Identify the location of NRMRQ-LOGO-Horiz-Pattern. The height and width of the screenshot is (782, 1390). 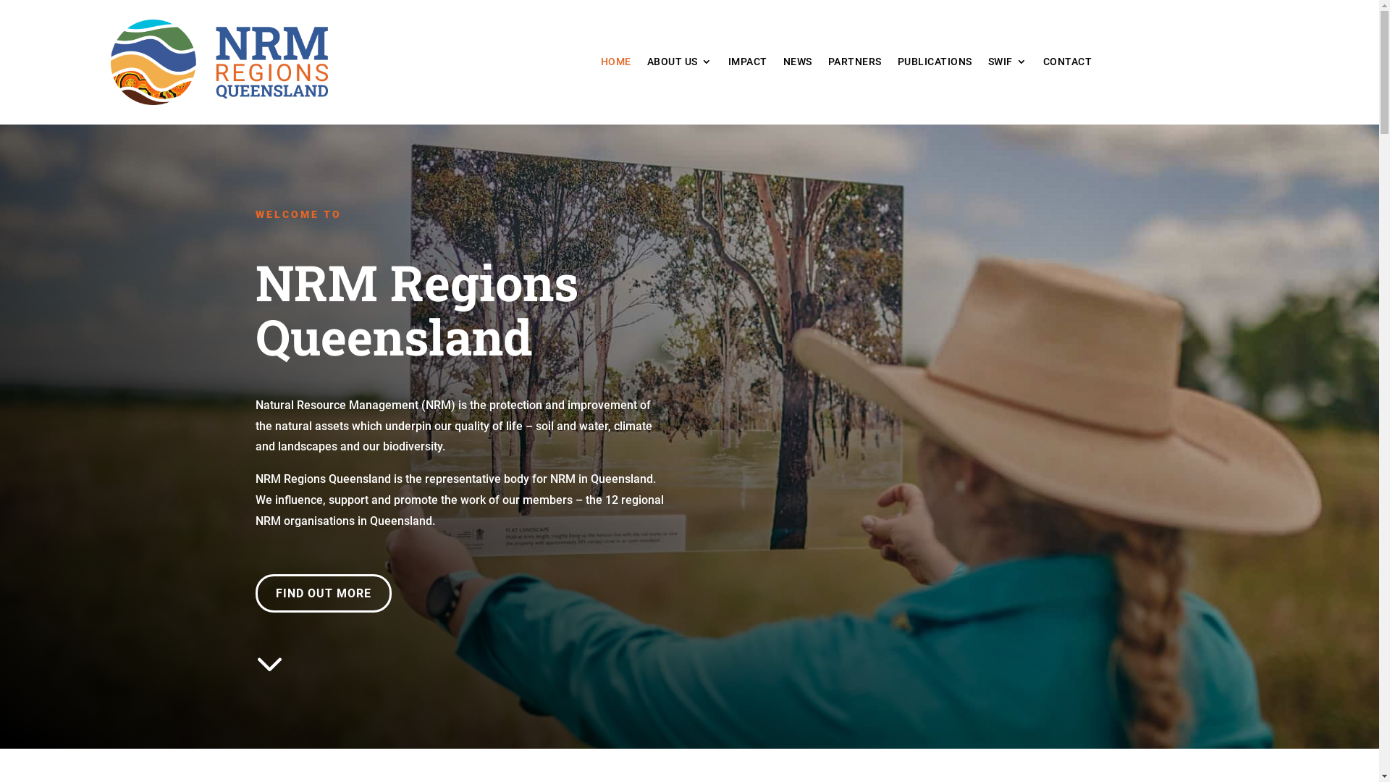
(219, 62).